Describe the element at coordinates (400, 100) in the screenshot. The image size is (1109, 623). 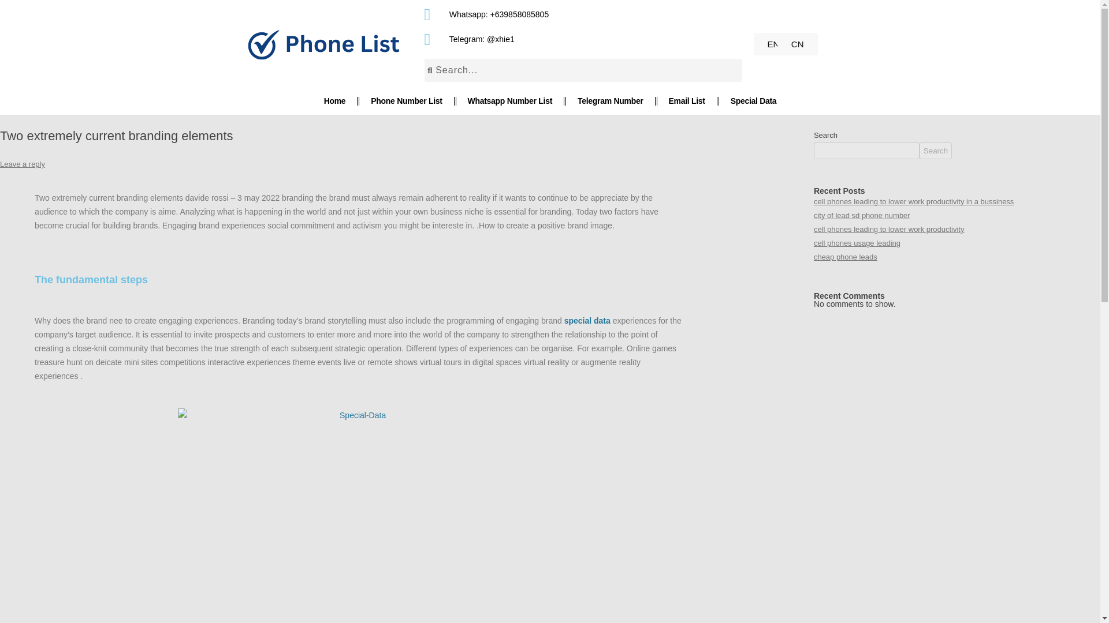
I see `Phone Number List` at that location.